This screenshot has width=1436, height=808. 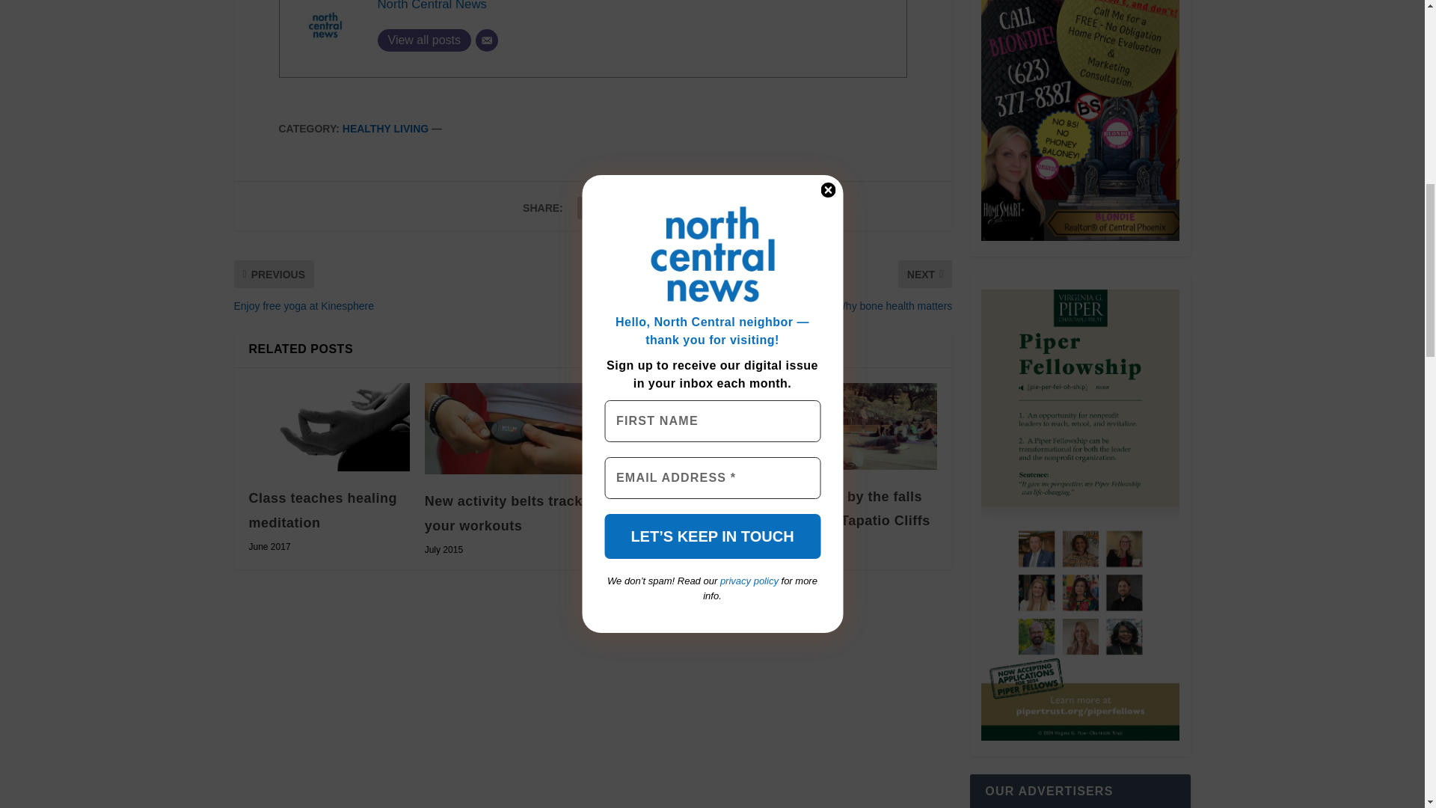 I want to click on Wireless sensor helps manage heart failure, so click(x=681, y=425).